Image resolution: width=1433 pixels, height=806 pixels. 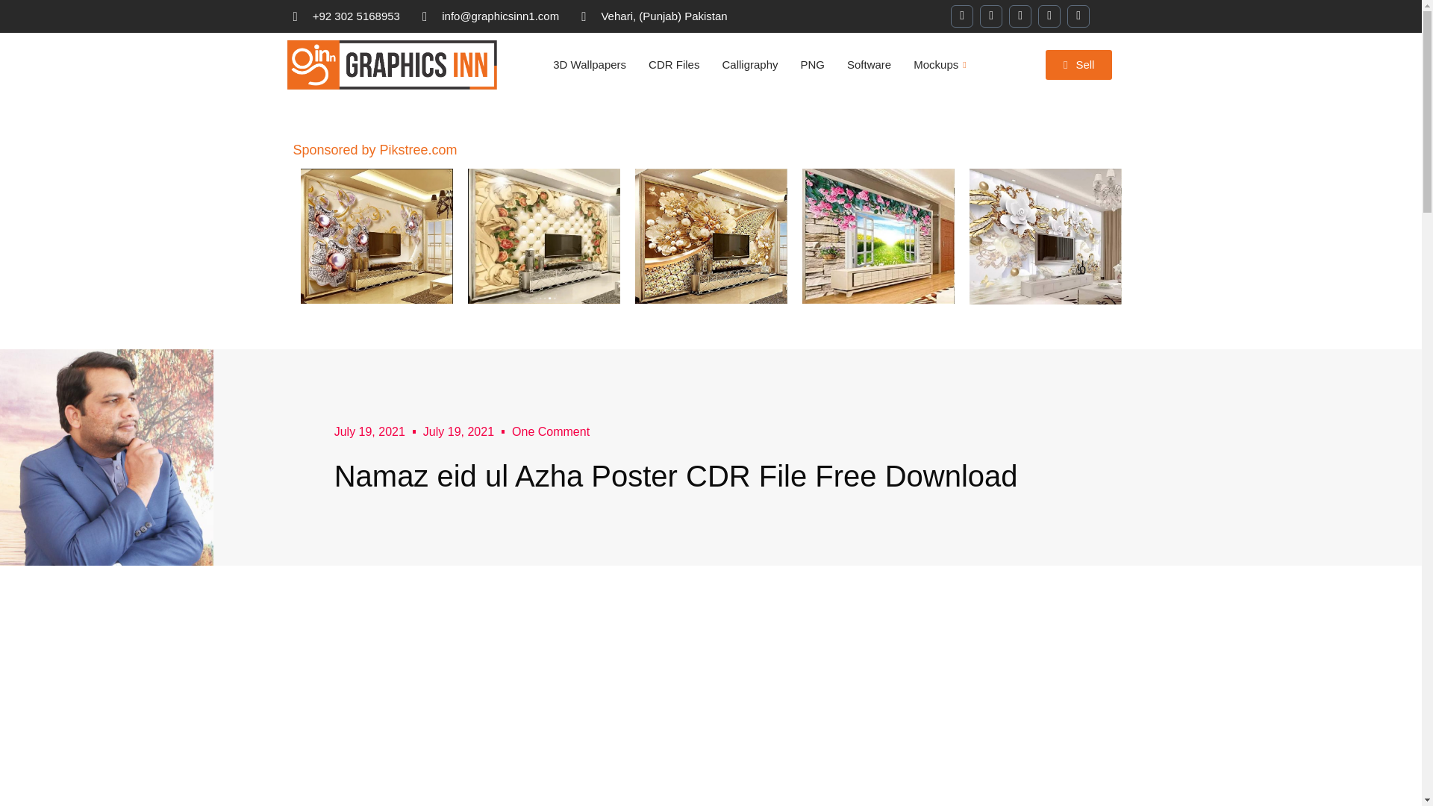 I want to click on Sell, so click(x=1079, y=64).